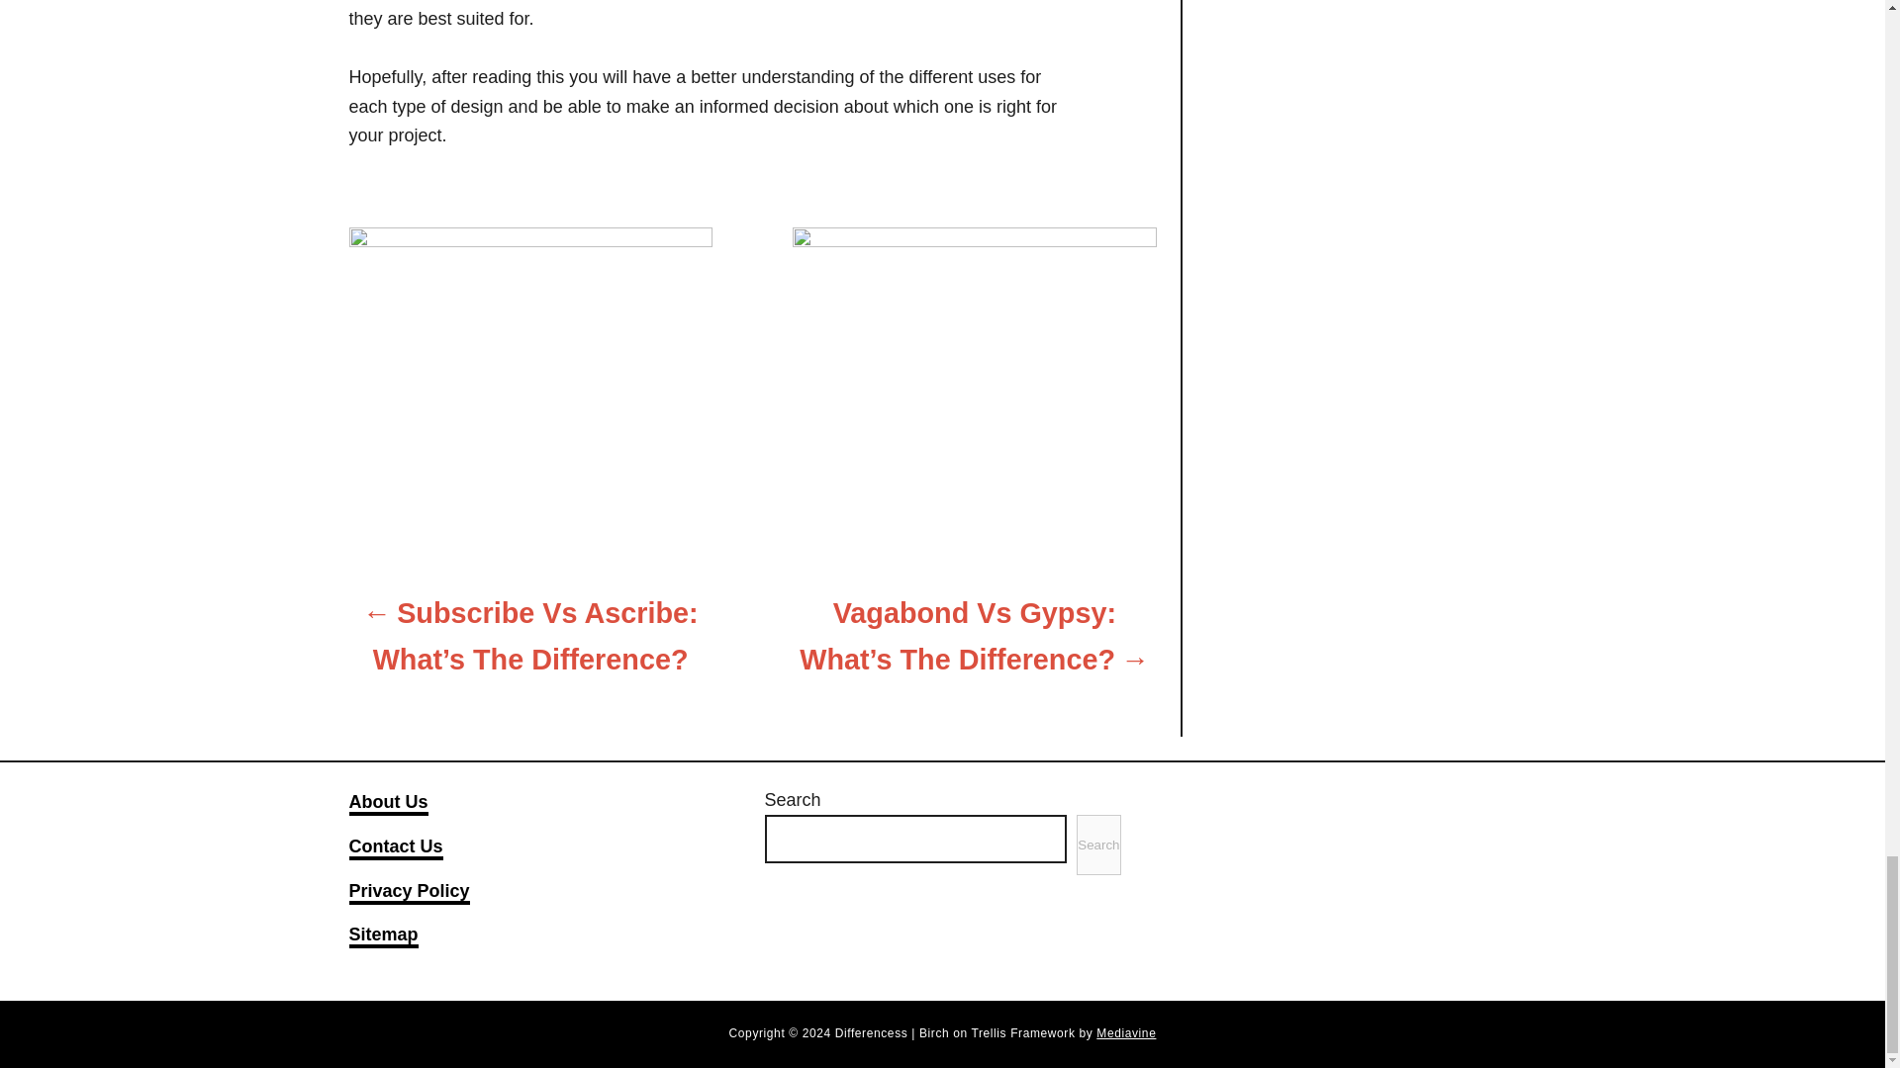 The height and width of the screenshot is (1068, 1900). I want to click on Contact Us, so click(395, 848).